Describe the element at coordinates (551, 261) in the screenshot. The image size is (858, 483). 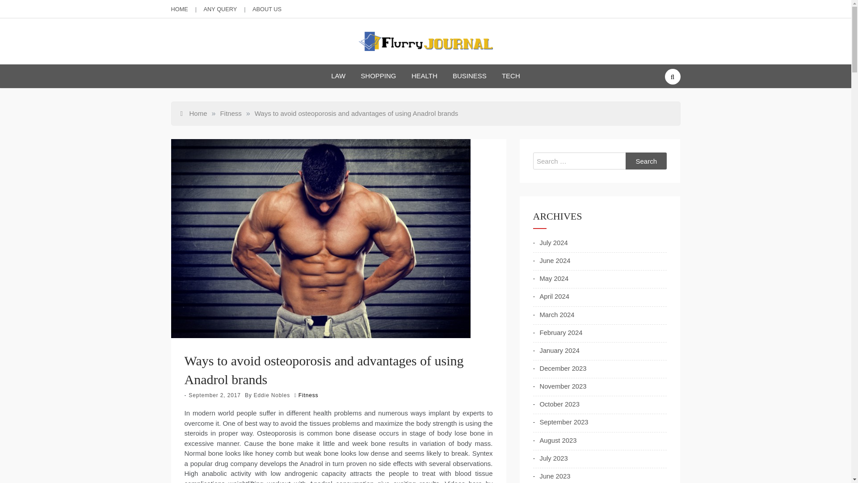
I see `June 2024` at that location.